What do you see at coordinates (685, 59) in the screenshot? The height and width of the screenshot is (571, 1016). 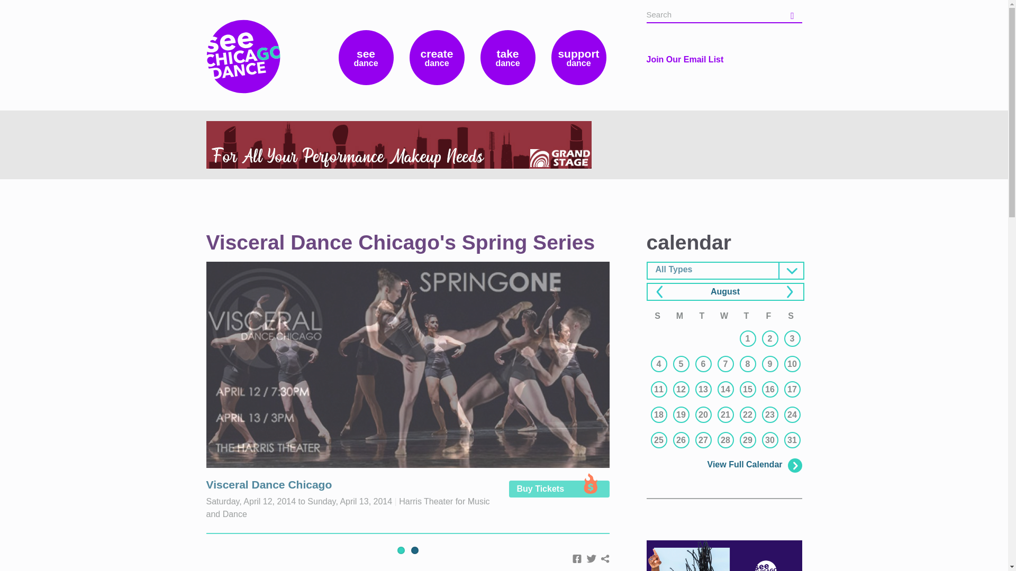 I see `Join Our Email List` at bounding box center [685, 59].